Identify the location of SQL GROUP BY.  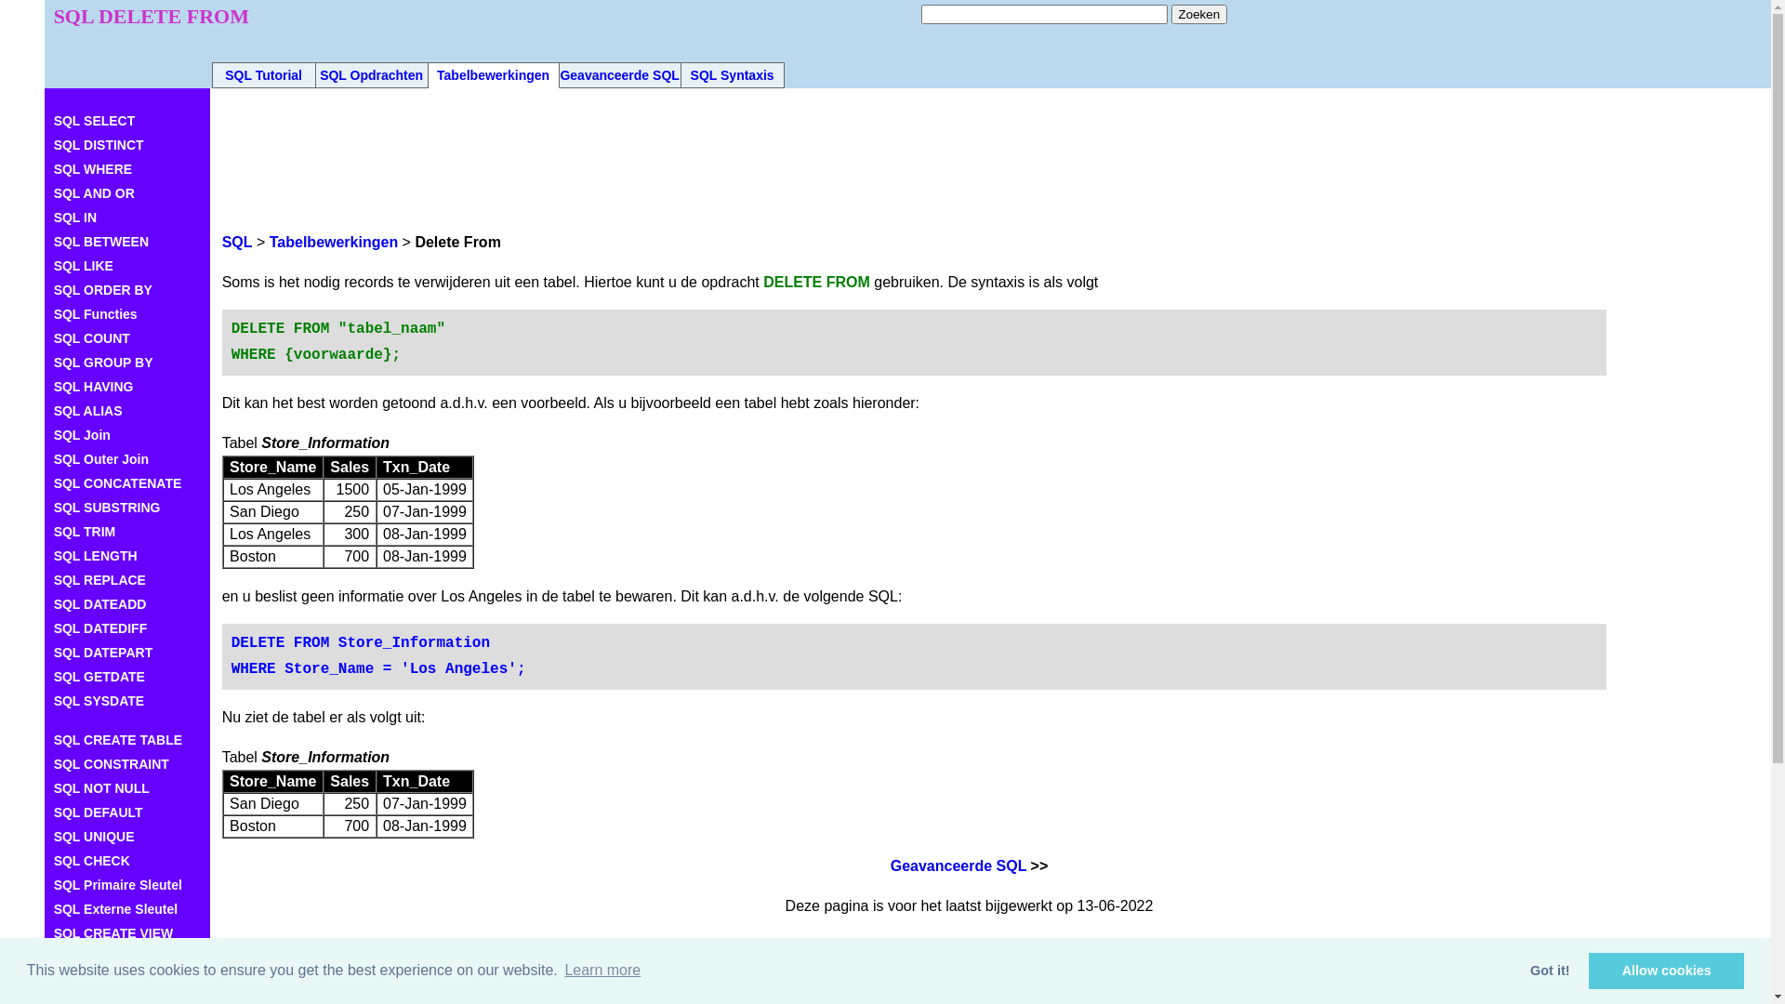
(127, 363).